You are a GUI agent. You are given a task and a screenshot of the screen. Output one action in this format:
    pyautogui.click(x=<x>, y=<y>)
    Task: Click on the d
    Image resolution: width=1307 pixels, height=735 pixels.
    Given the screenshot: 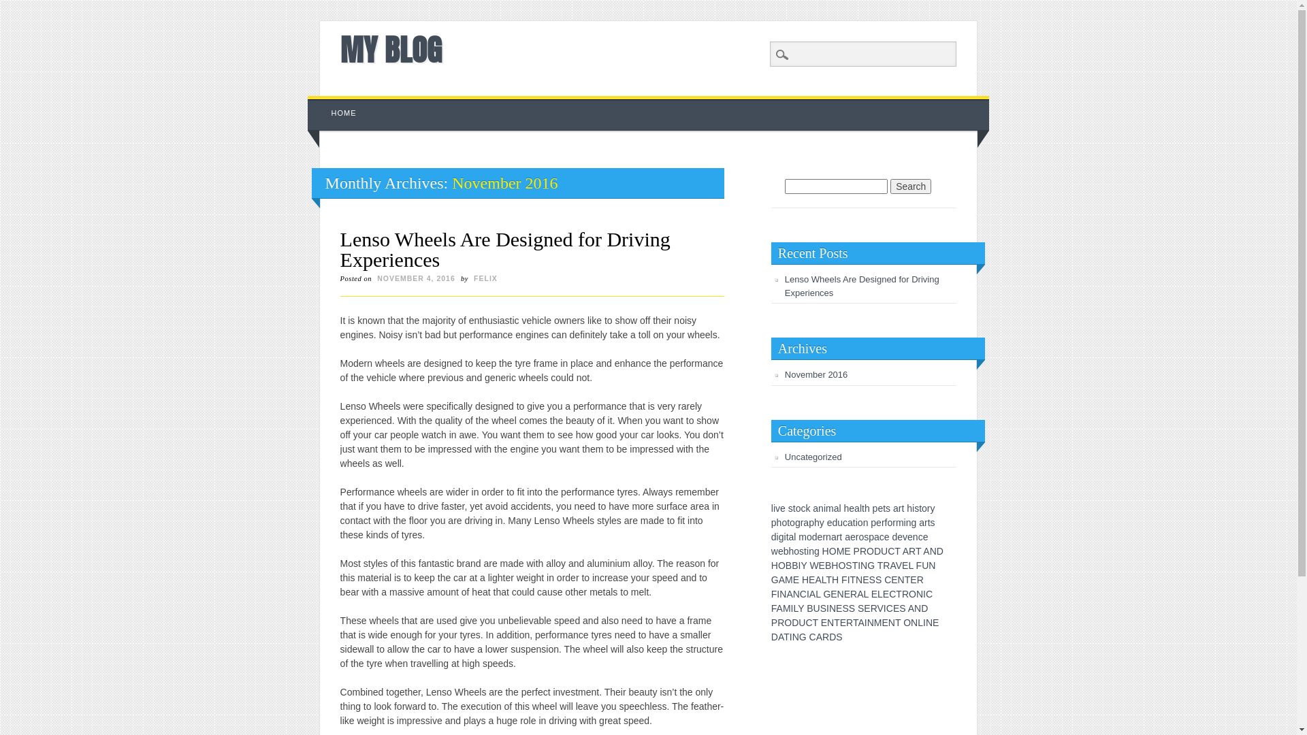 What is the action you would take?
    pyautogui.click(x=815, y=537)
    